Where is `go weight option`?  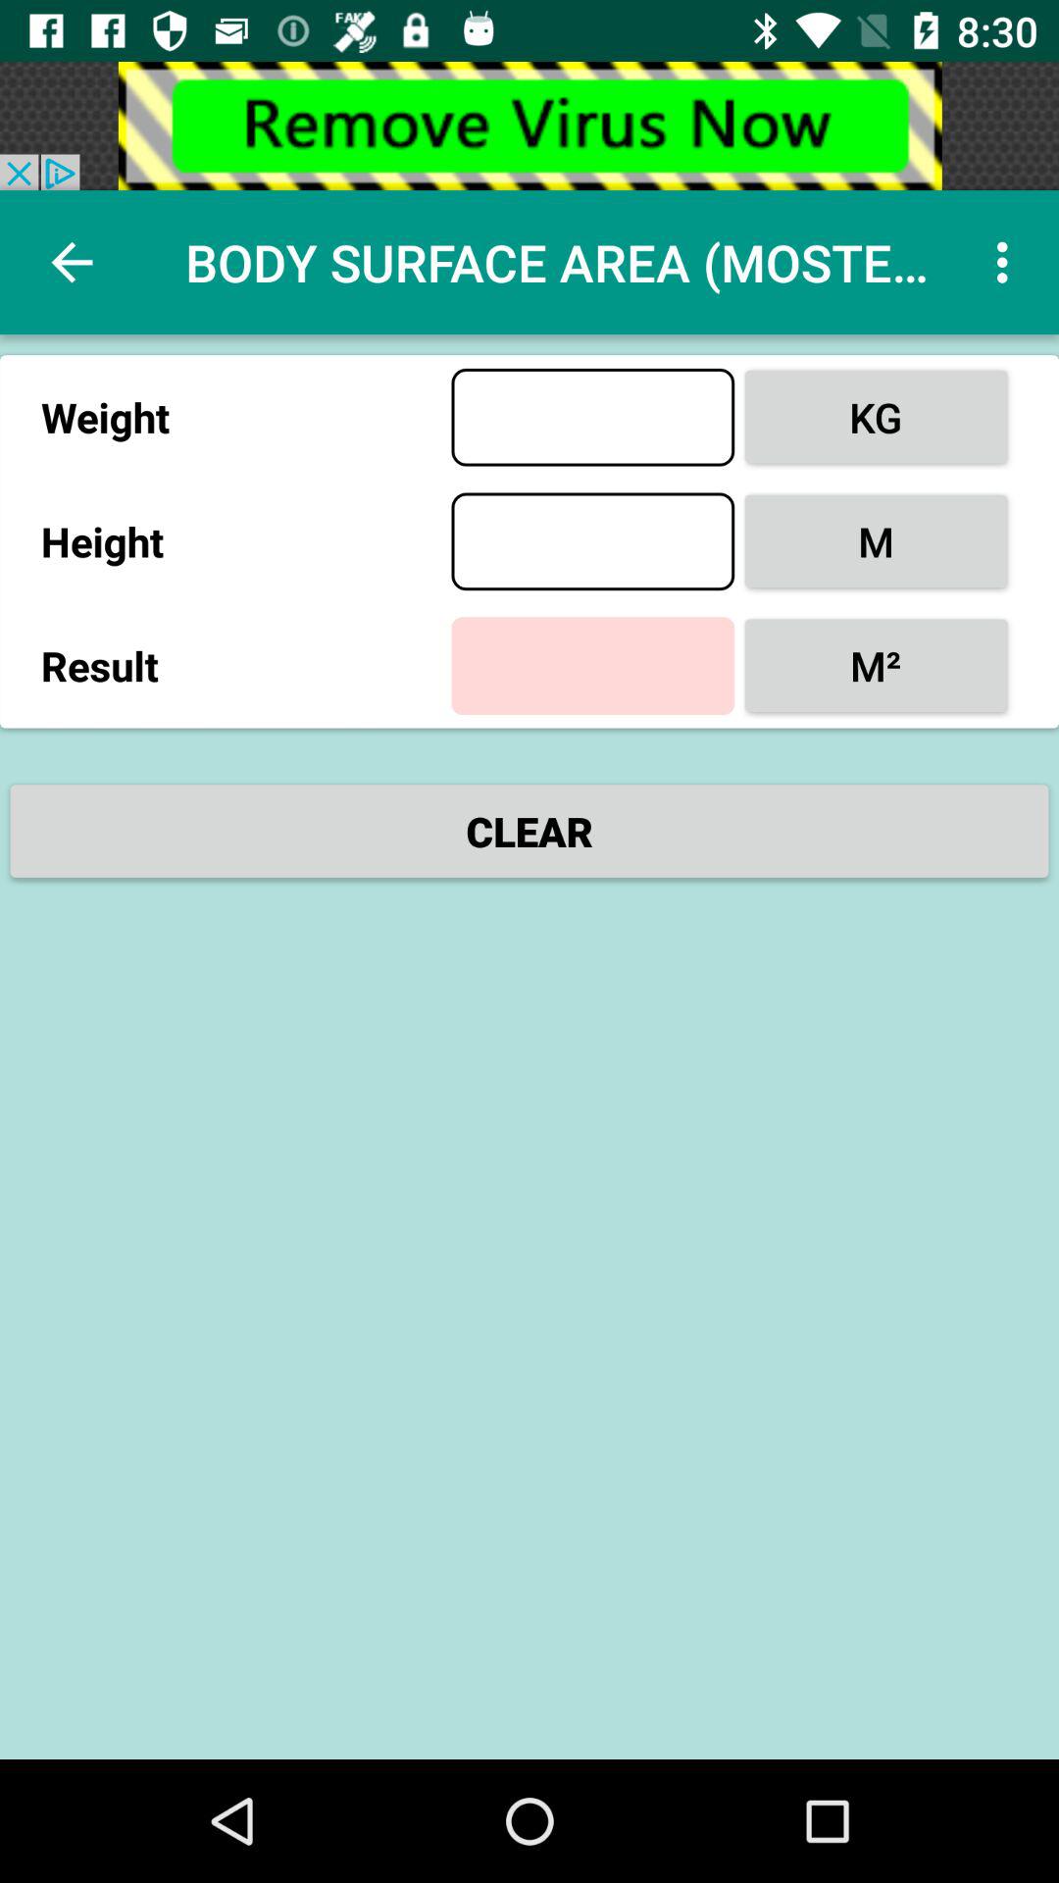
go weight option is located at coordinates (592, 417).